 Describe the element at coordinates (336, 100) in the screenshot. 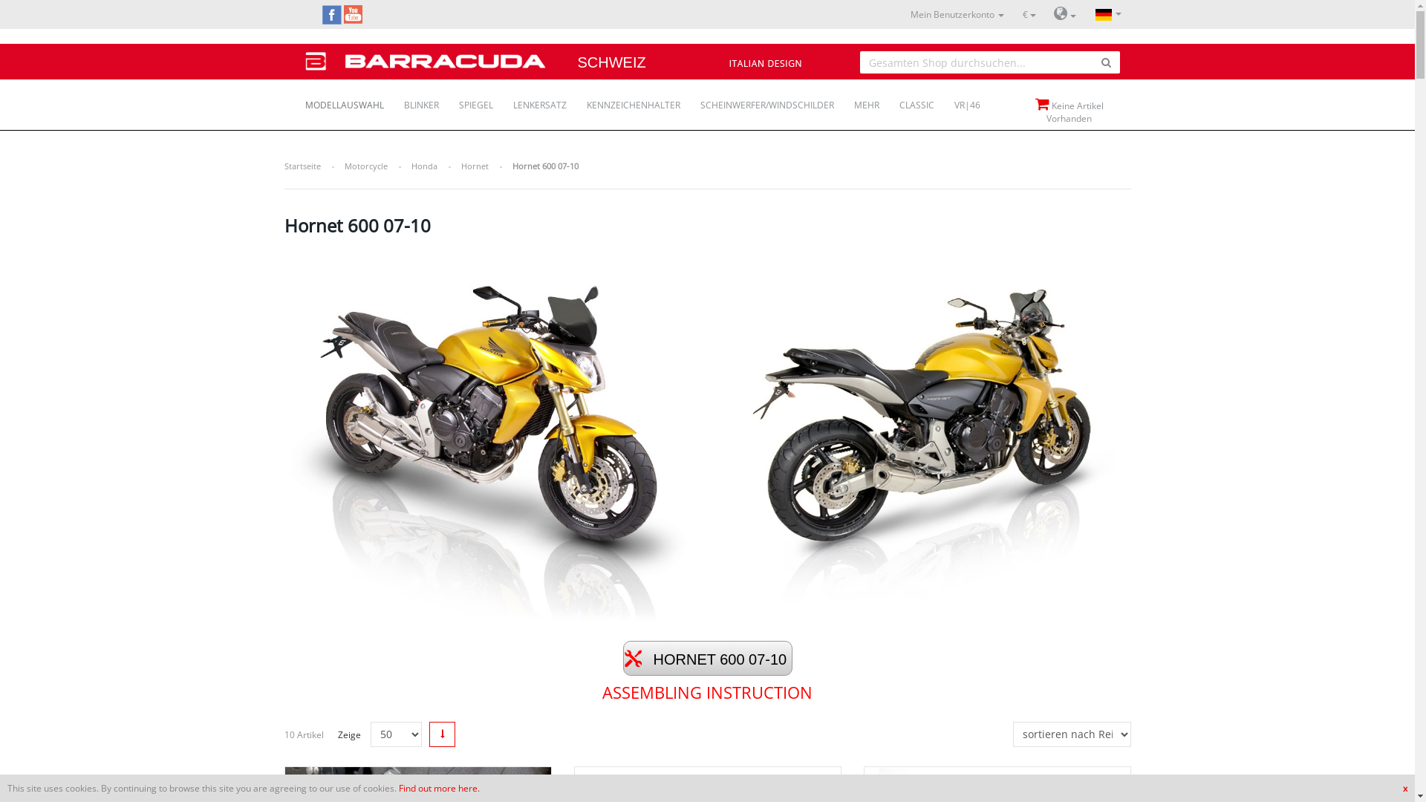

I see `MODELLAUSWAHL` at that location.